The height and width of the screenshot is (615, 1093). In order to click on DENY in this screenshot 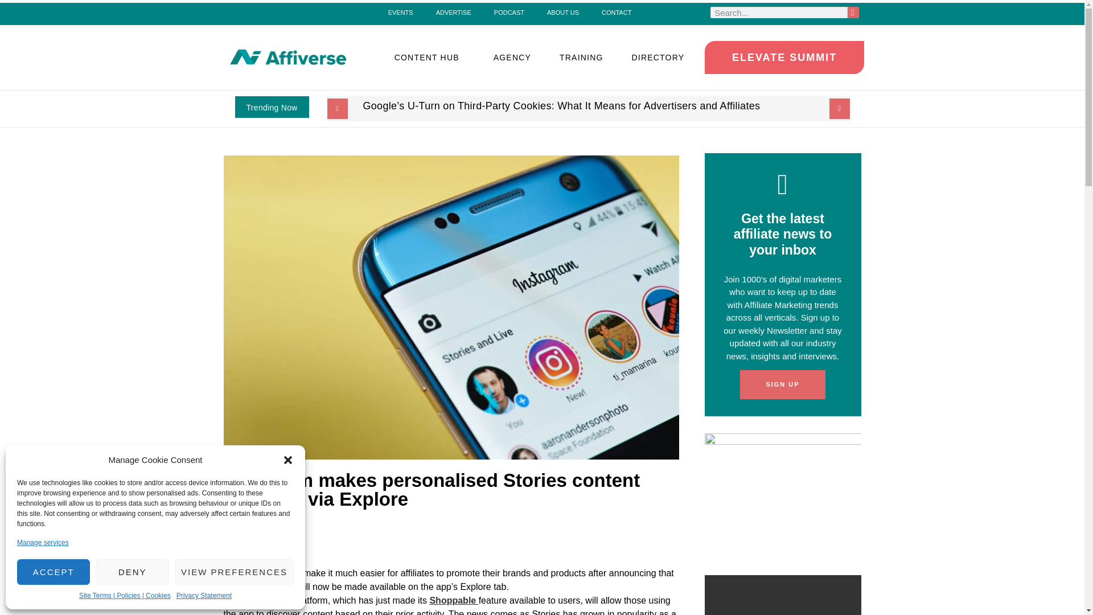, I will do `click(132, 572)`.